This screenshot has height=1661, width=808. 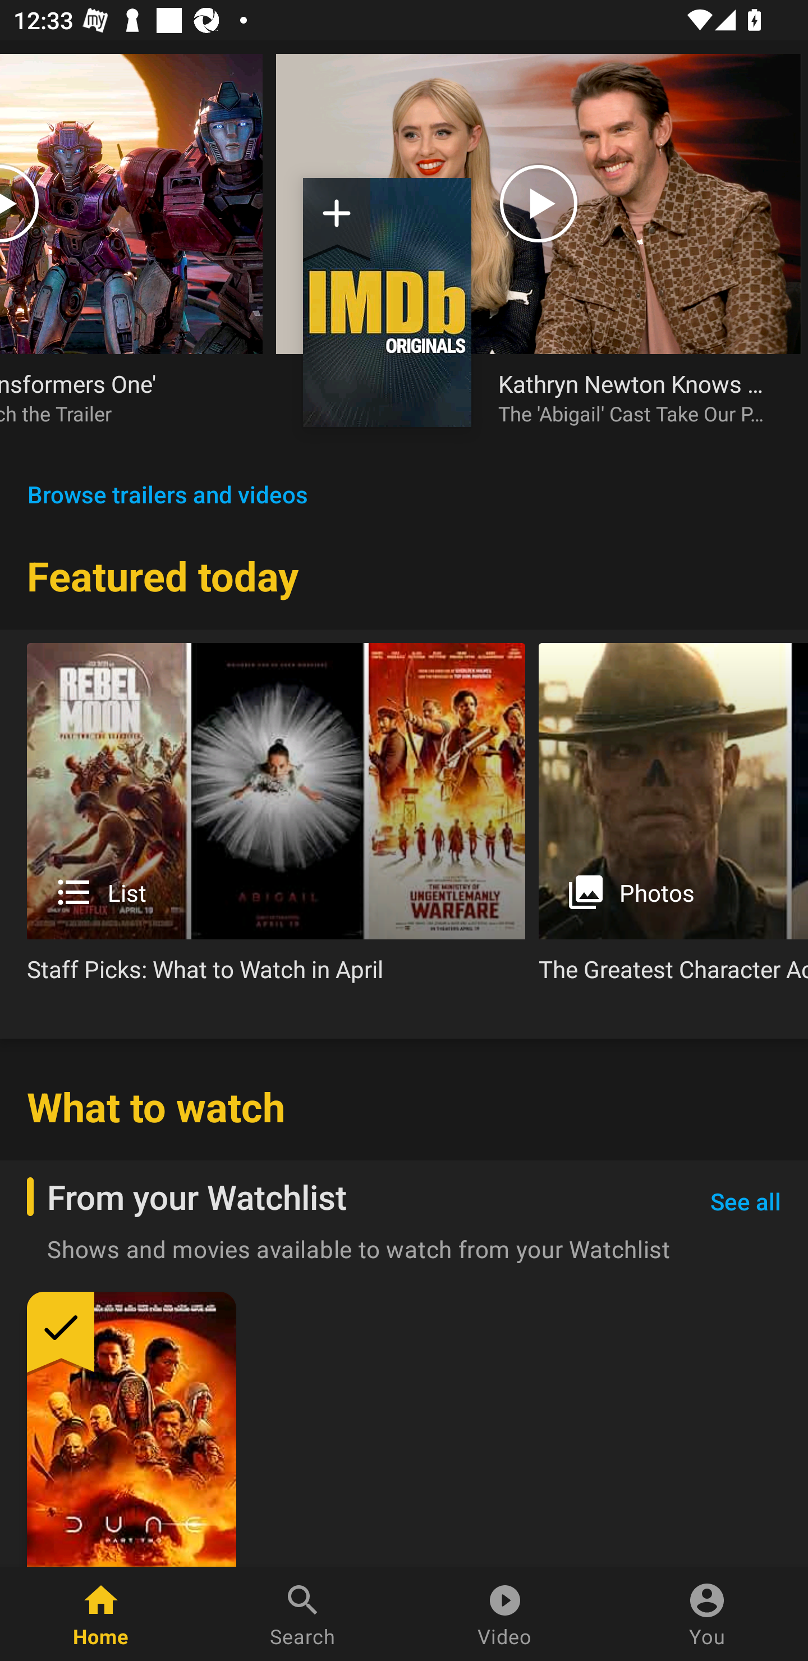 What do you see at coordinates (745, 1202) in the screenshot?
I see `See all See all From your Watchlist` at bounding box center [745, 1202].